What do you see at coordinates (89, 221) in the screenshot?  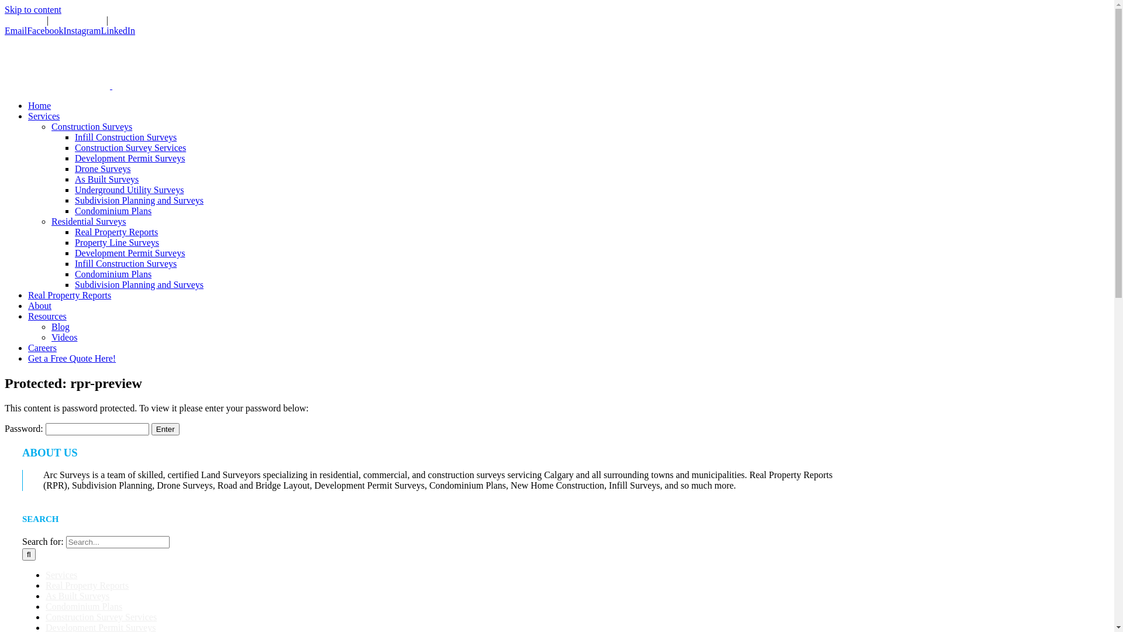 I see `Residential Surveys` at bounding box center [89, 221].